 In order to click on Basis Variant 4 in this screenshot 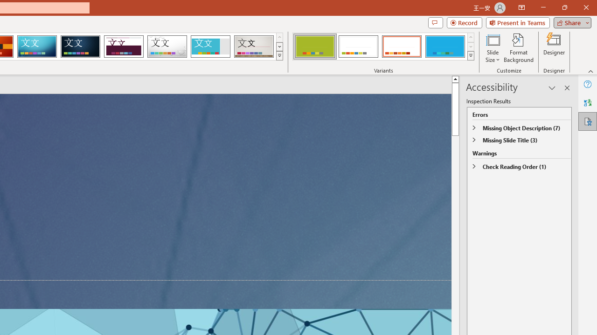, I will do `click(445, 47)`.